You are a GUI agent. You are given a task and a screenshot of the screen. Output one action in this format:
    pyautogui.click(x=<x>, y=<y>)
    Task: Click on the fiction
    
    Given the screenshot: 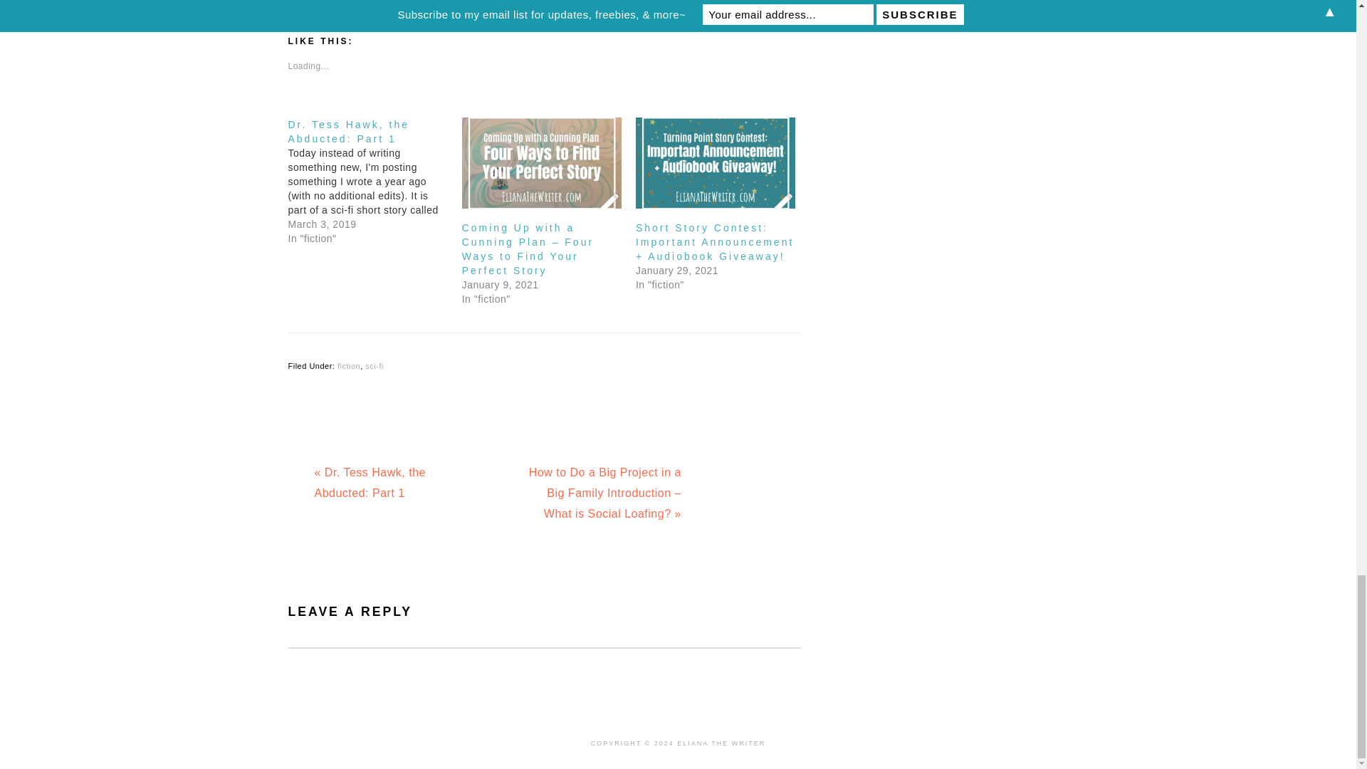 What is the action you would take?
    pyautogui.click(x=349, y=365)
    